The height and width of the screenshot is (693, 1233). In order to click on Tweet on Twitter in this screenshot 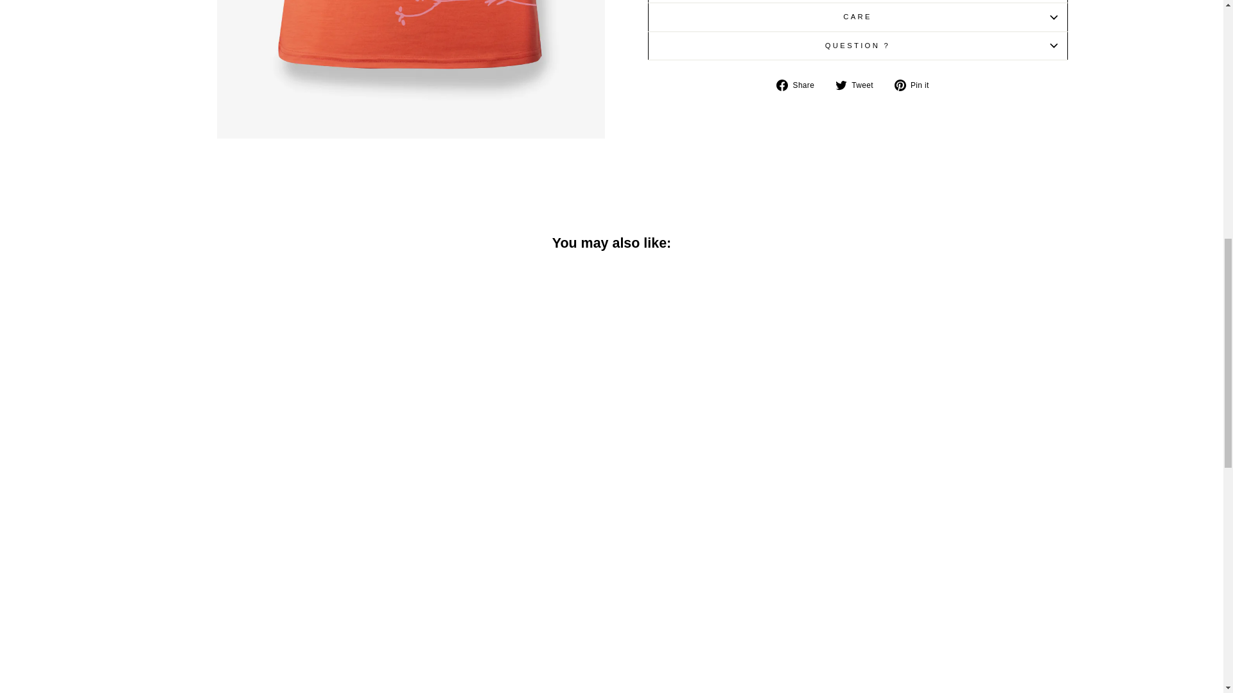, I will do `click(859, 85)`.